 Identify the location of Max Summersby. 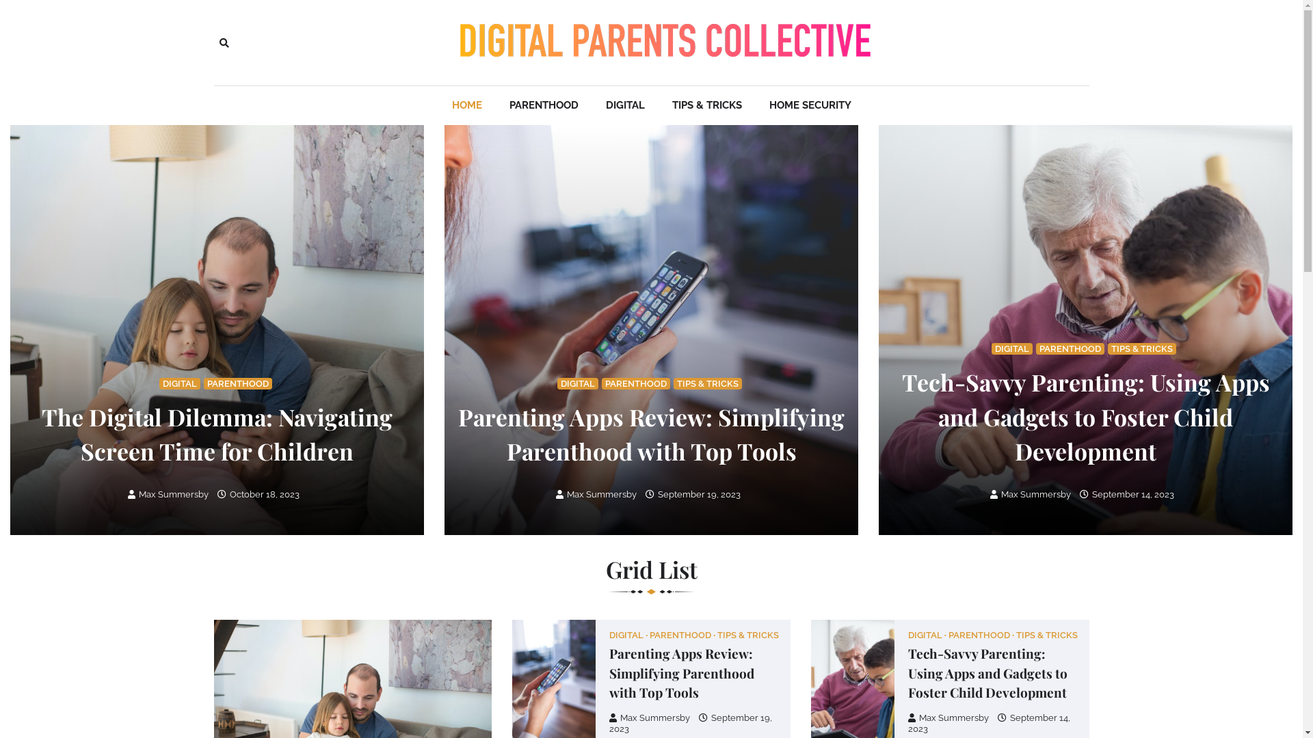
(168, 495).